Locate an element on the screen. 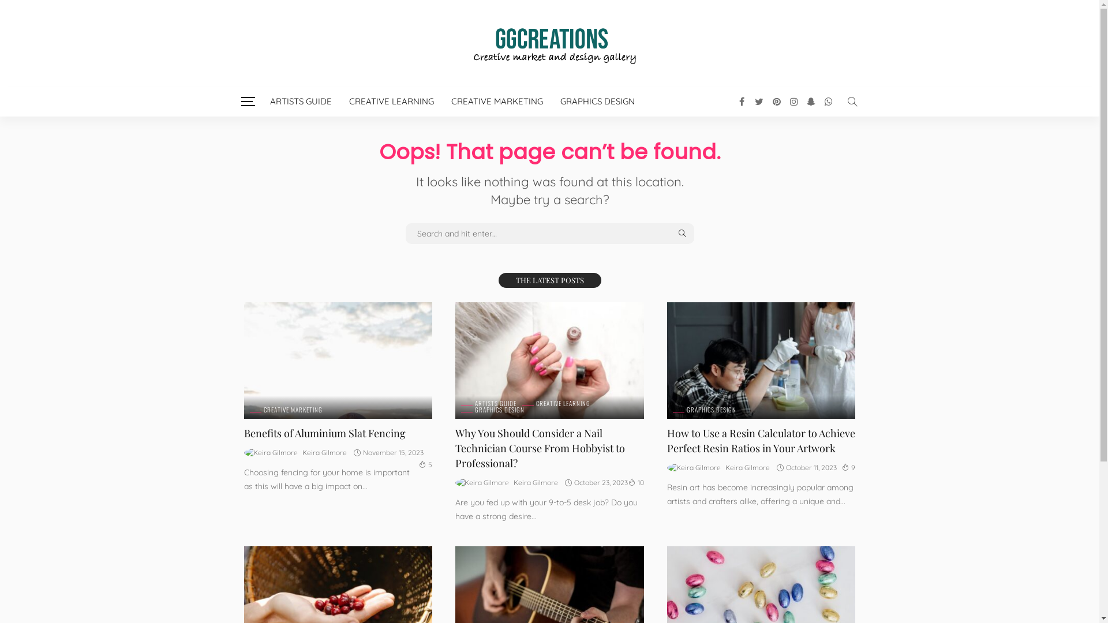 The width and height of the screenshot is (1108, 623). CREATIVE MARKETING is located at coordinates (496, 102).